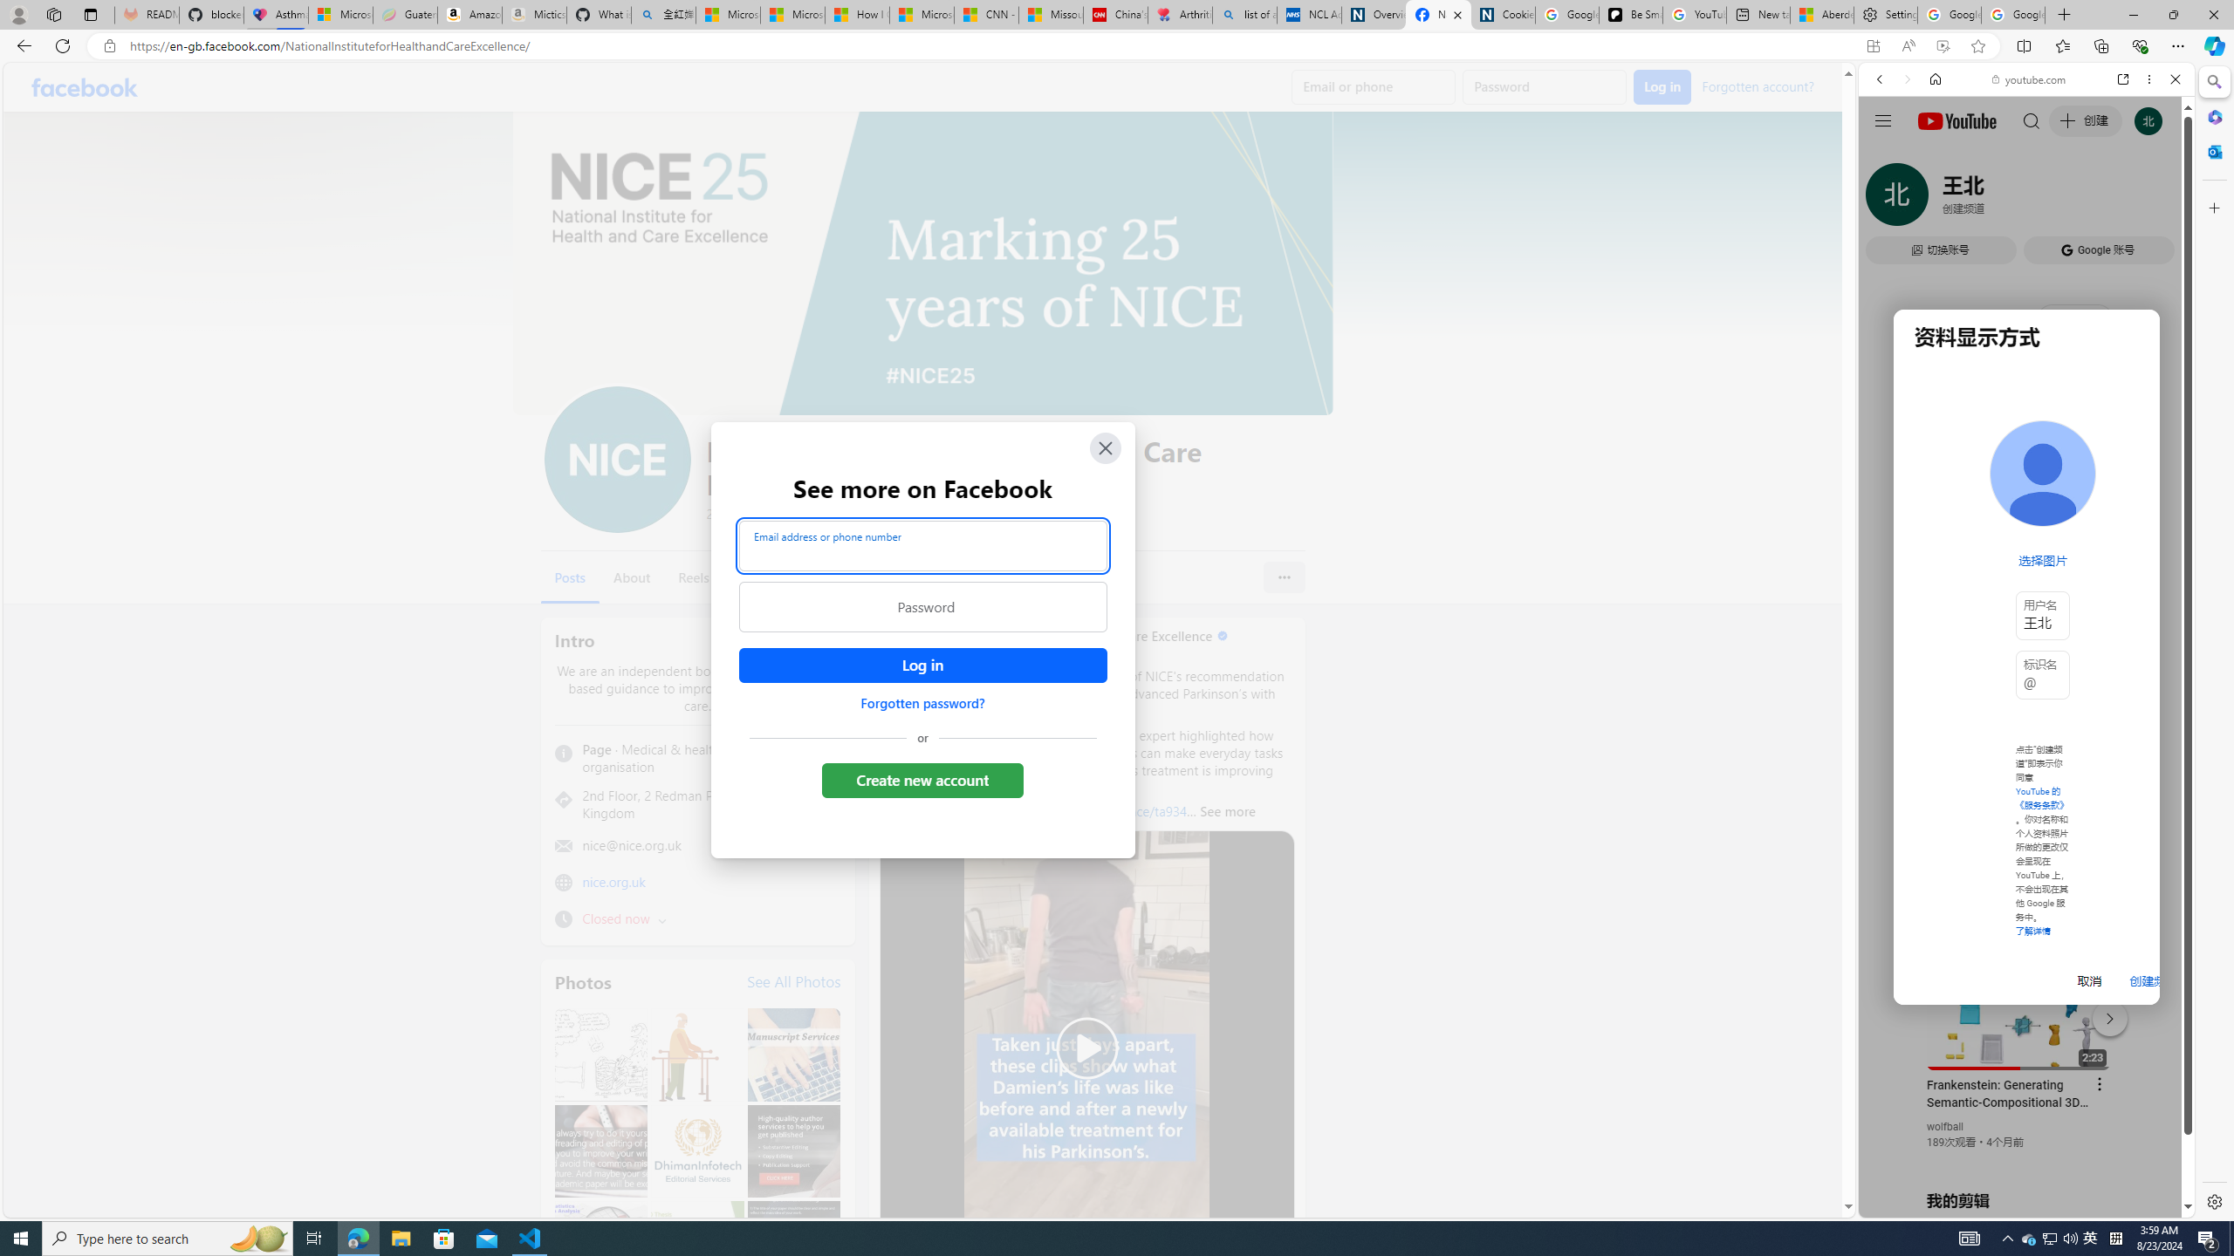 This screenshot has width=2234, height=1256. I want to click on Search Filter, IMAGES, so click(1937, 199).